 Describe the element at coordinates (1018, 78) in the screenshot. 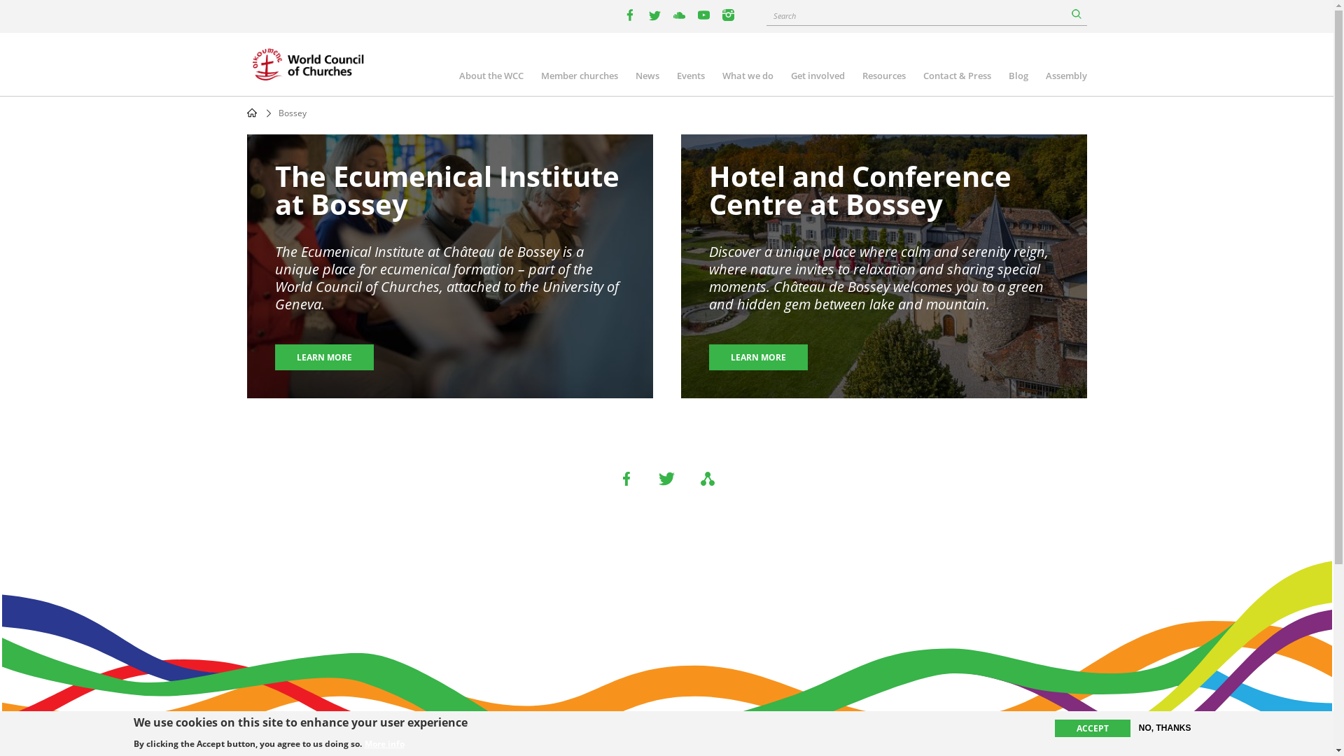

I see `Blog` at that location.